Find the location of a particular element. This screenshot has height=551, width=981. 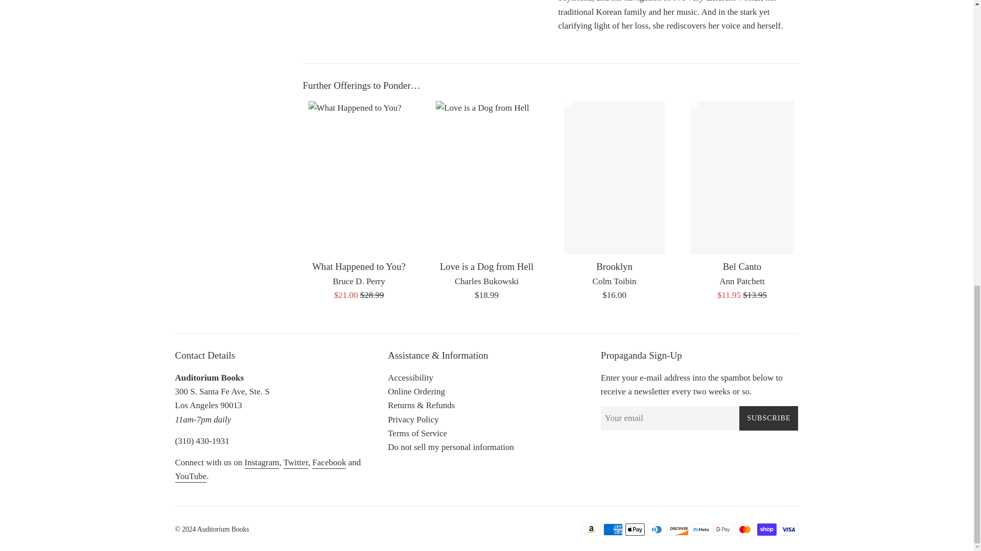

Bel Canto is located at coordinates (742, 266).